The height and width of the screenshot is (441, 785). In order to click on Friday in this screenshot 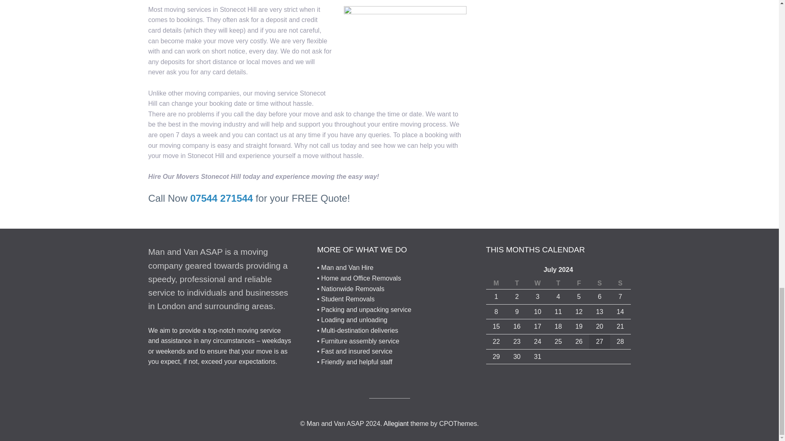, I will do `click(579, 283)`.